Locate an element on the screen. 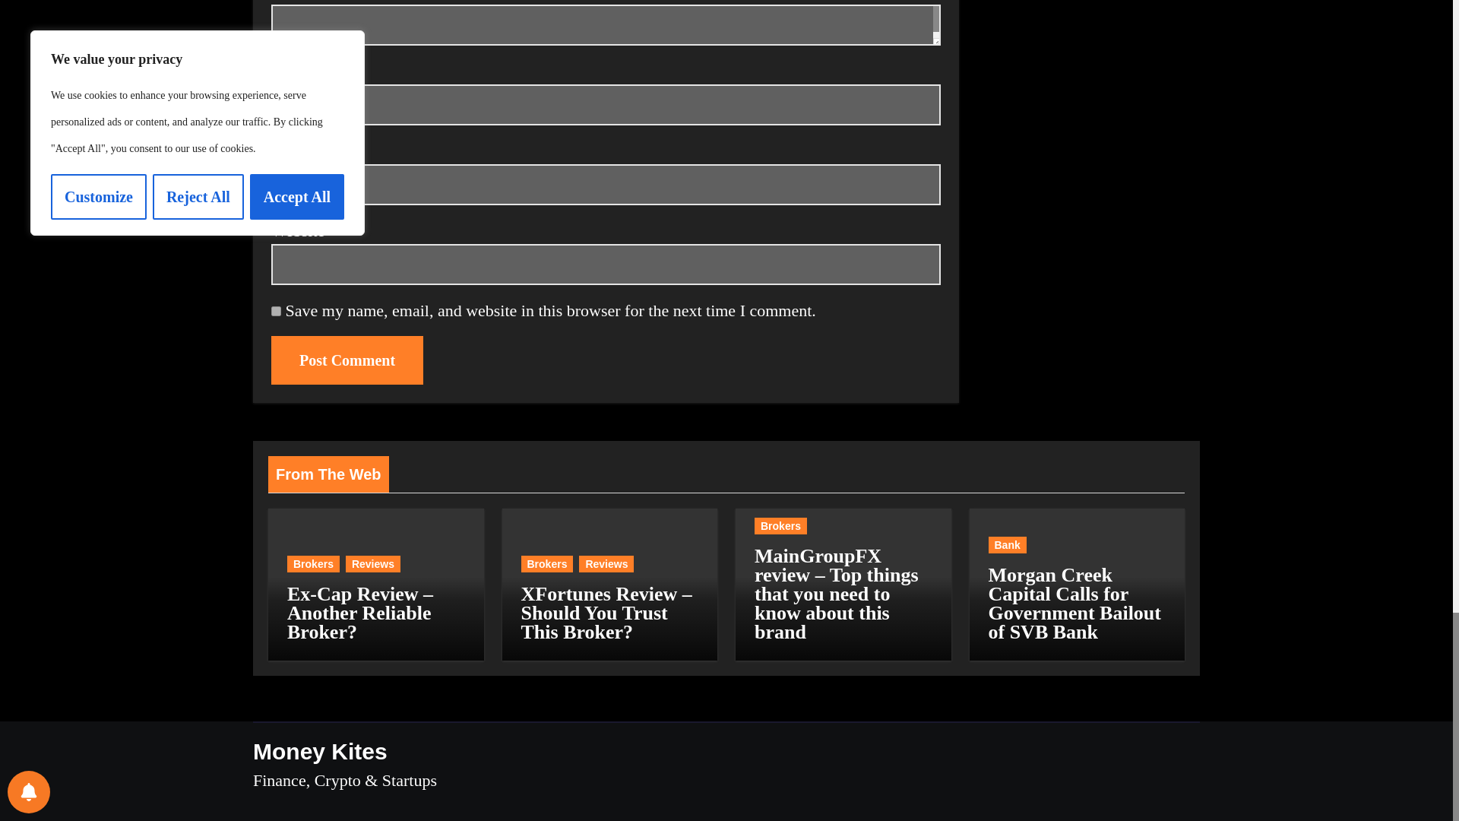 Image resolution: width=1459 pixels, height=821 pixels. Post Comment is located at coordinates (347, 360).